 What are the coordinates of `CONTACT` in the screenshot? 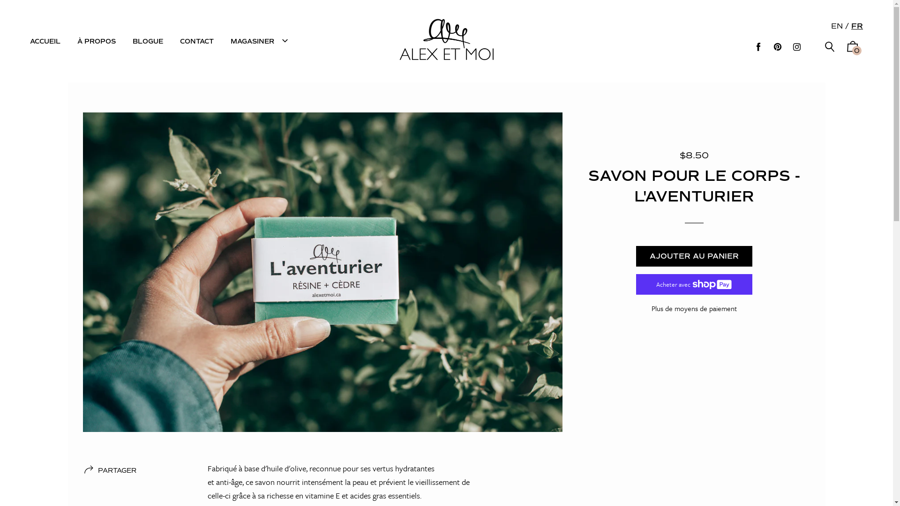 It's located at (197, 42).